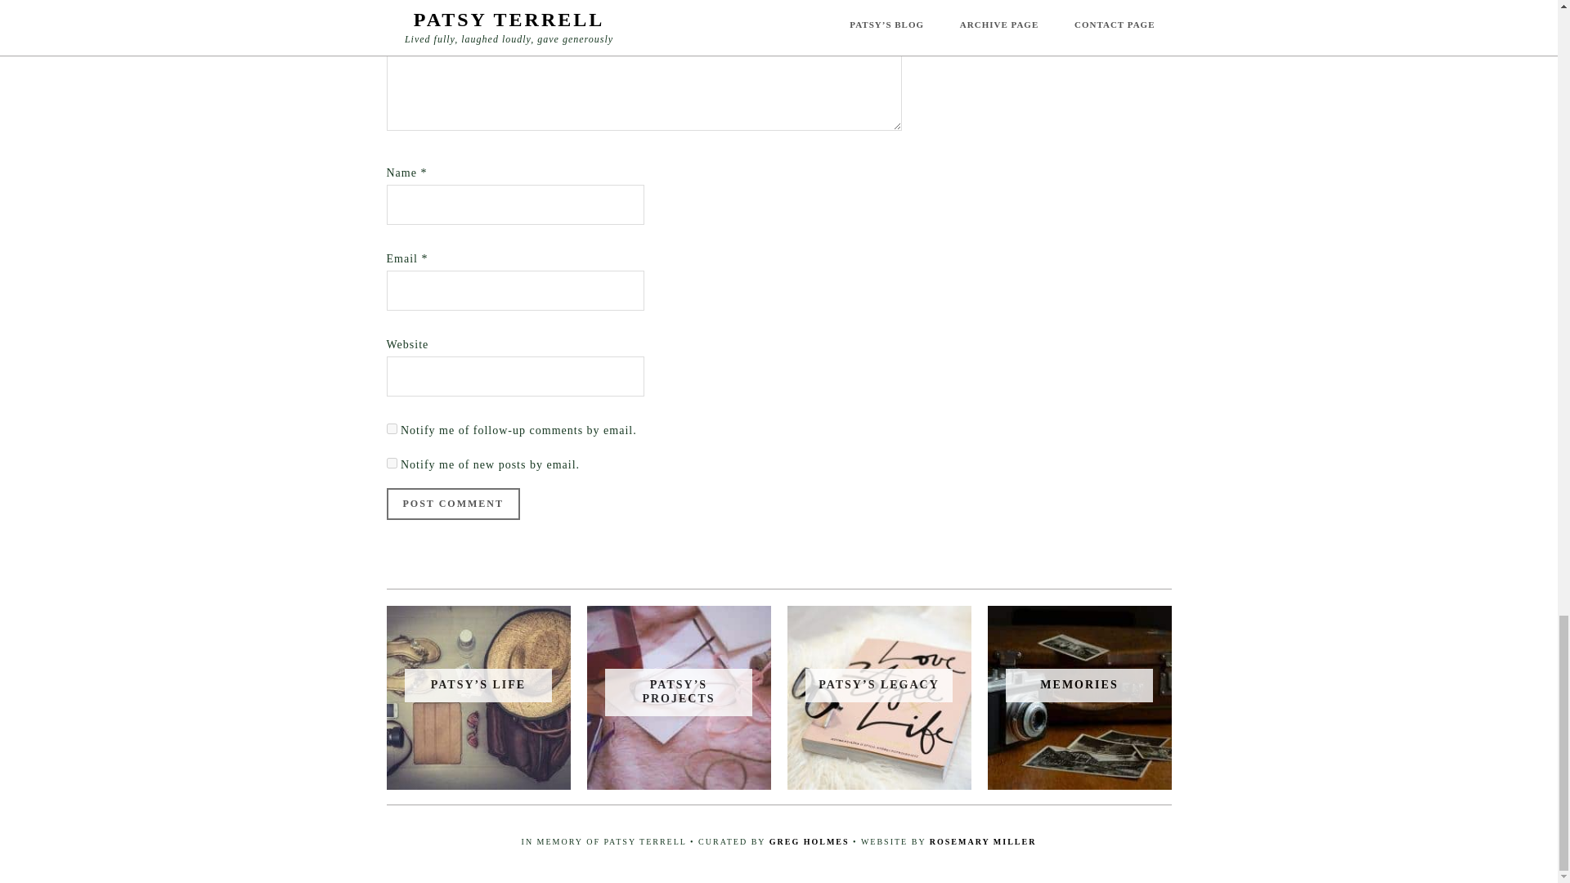 This screenshot has height=883, width=1570. Describe the element at coordinates (983, 840) in the screenshot. I see `ROSEMARY MILLER` at that location.